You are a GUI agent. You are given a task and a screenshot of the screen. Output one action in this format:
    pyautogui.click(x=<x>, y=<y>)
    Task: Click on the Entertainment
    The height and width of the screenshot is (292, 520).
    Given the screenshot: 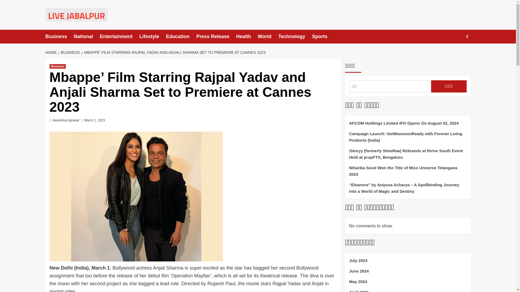 What is the action you would take?
    pyautogui.click(x=119, y=36)
    